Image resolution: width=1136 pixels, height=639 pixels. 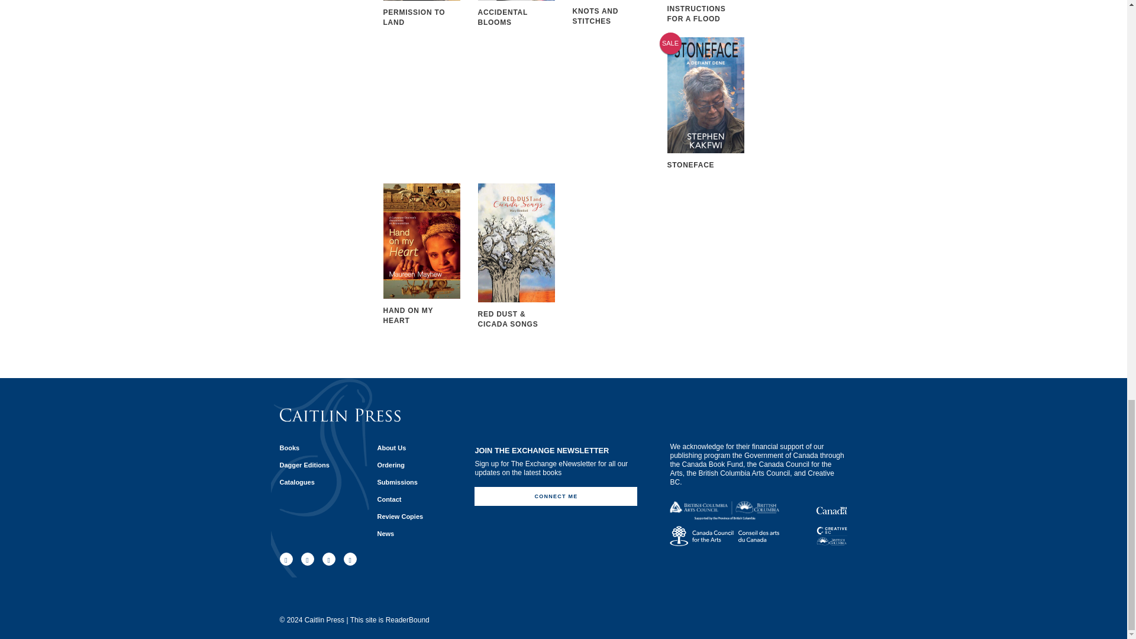 I want to click on View Instructions for a Flood, so click(x=705, y=12).